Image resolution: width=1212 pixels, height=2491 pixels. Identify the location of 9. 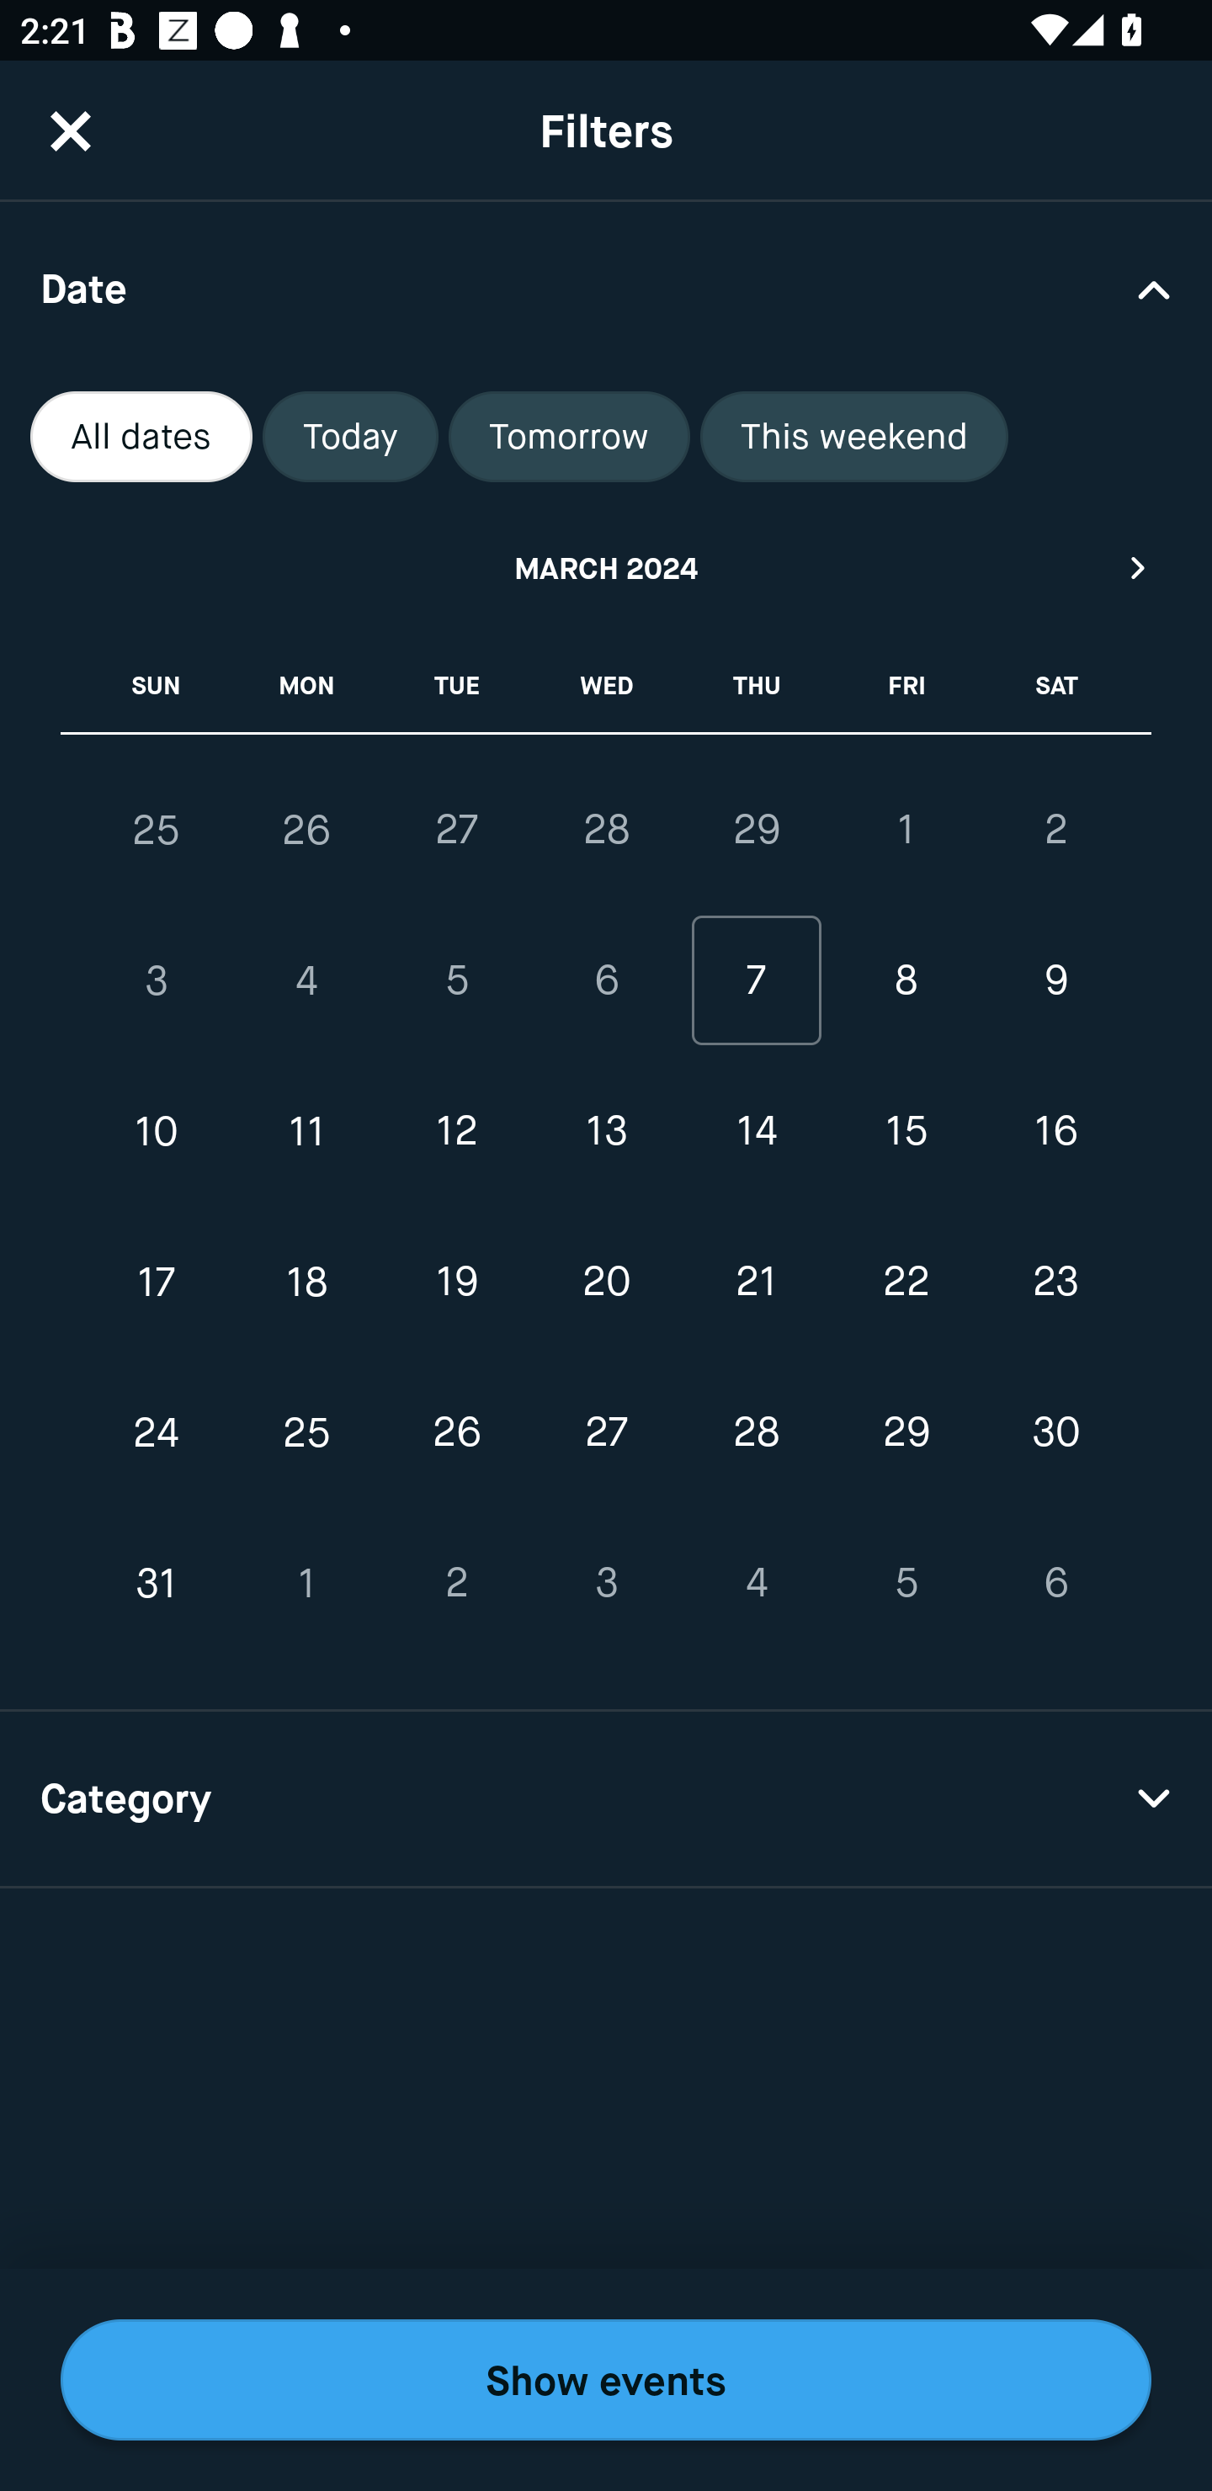
(1055, 981).